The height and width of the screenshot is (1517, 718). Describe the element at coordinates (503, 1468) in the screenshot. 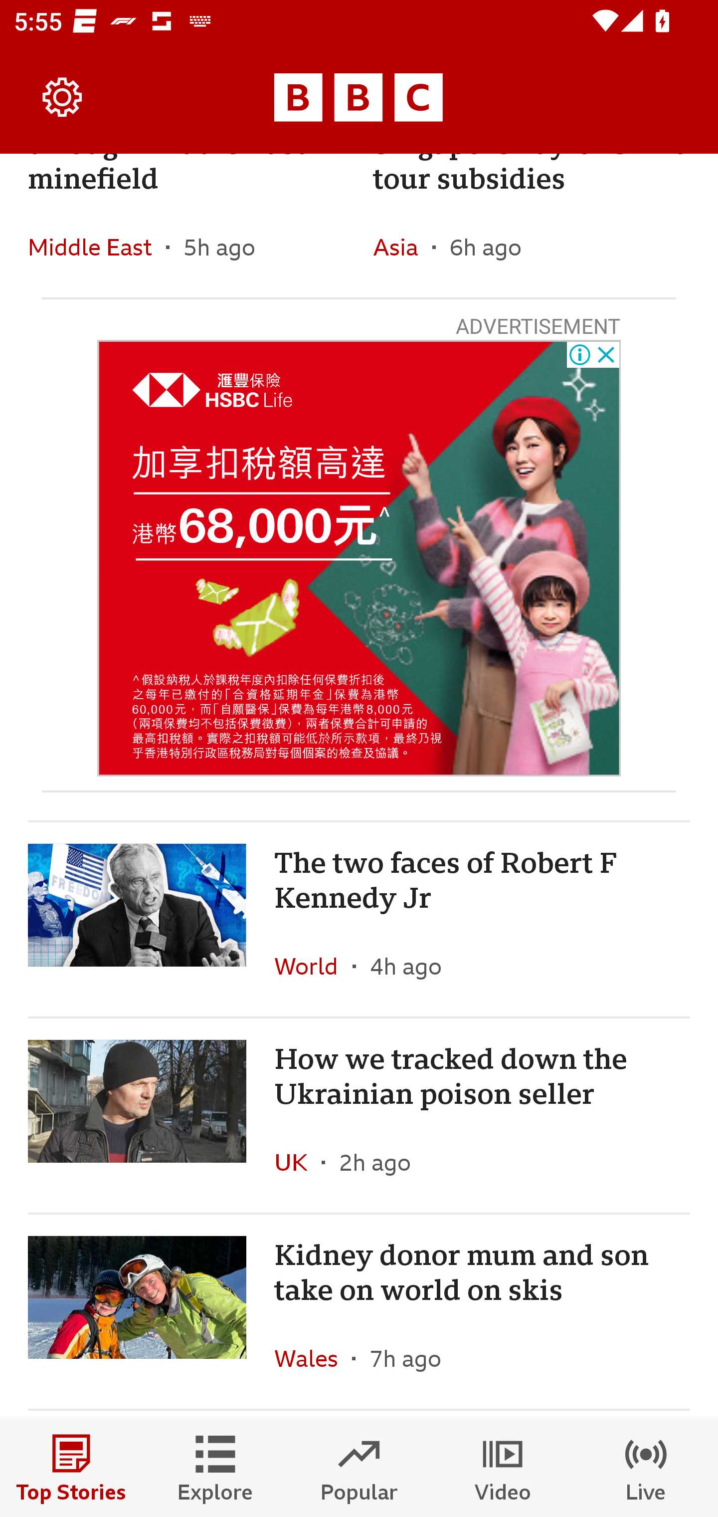

I see `Video` at that location.